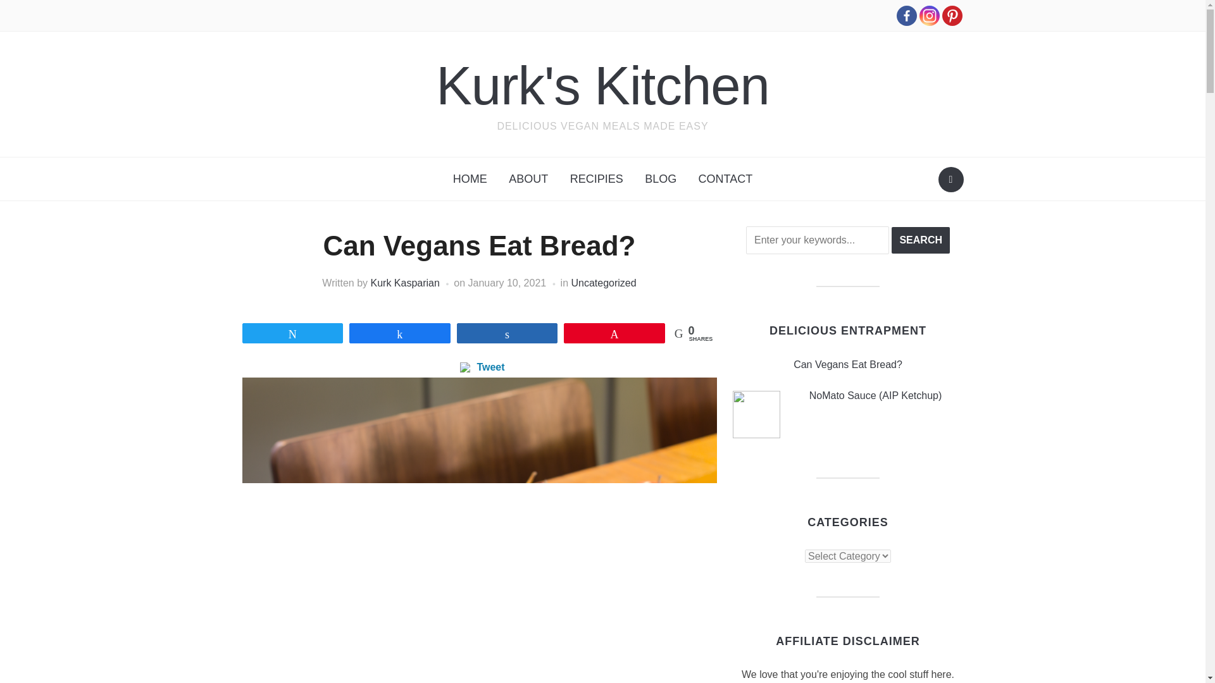 The image size is (1215, 683). Describe the element at coordinates (596, 179) in the screenshot. I see `RECIPIES` at that location.